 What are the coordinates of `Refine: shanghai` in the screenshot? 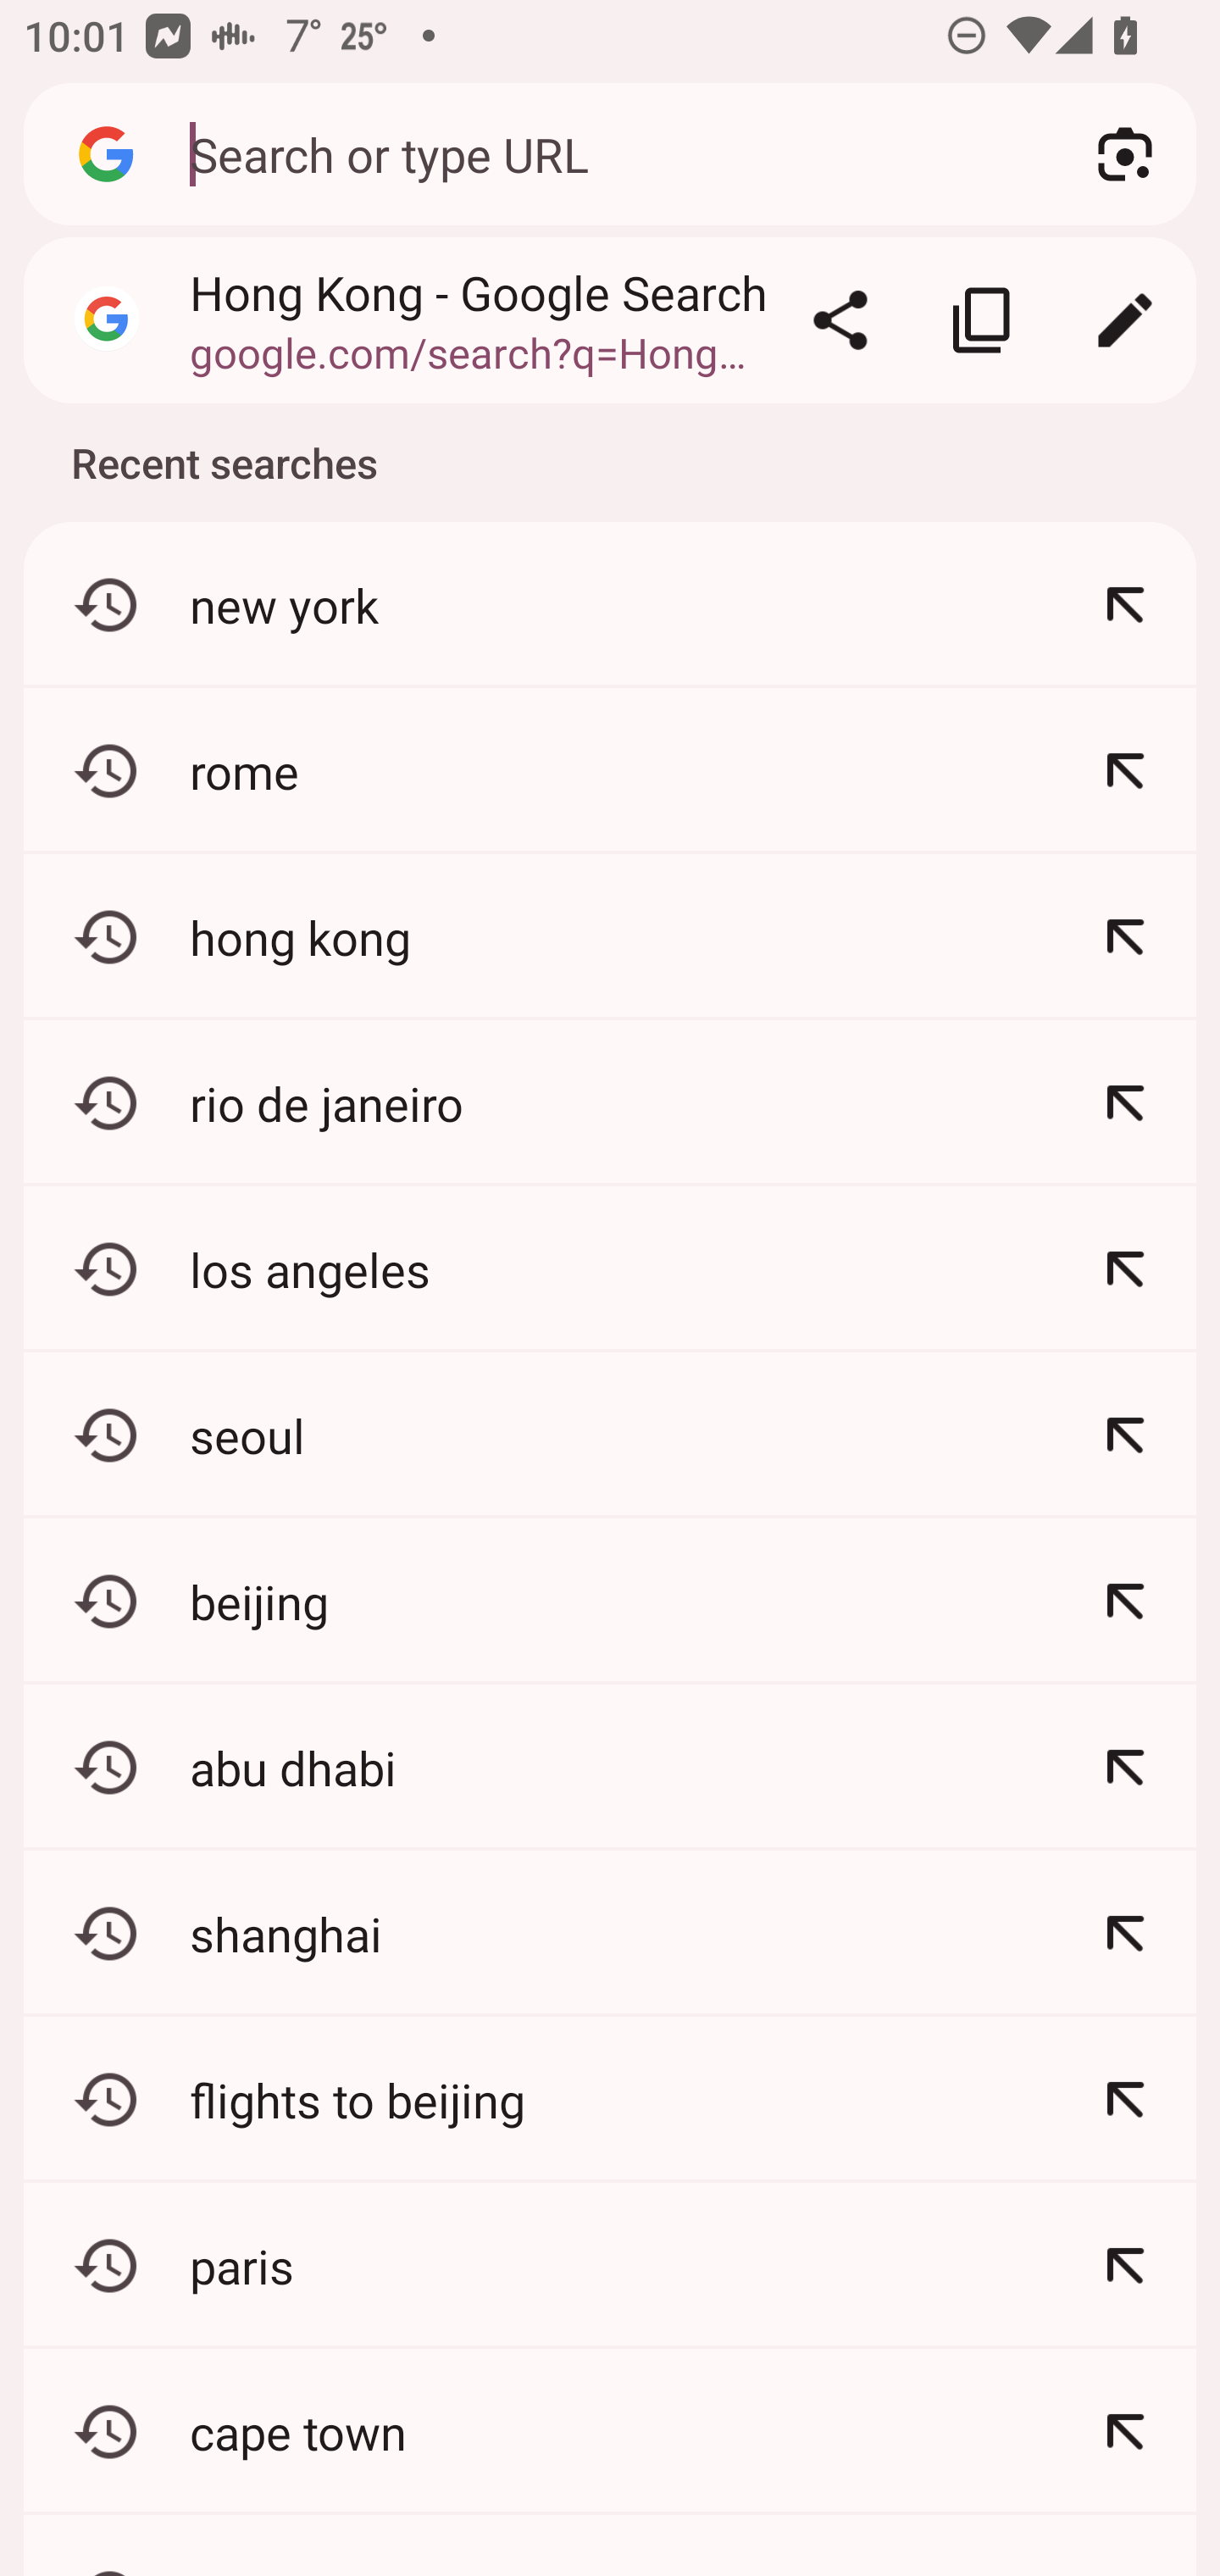 It's located at (1125, 1933).